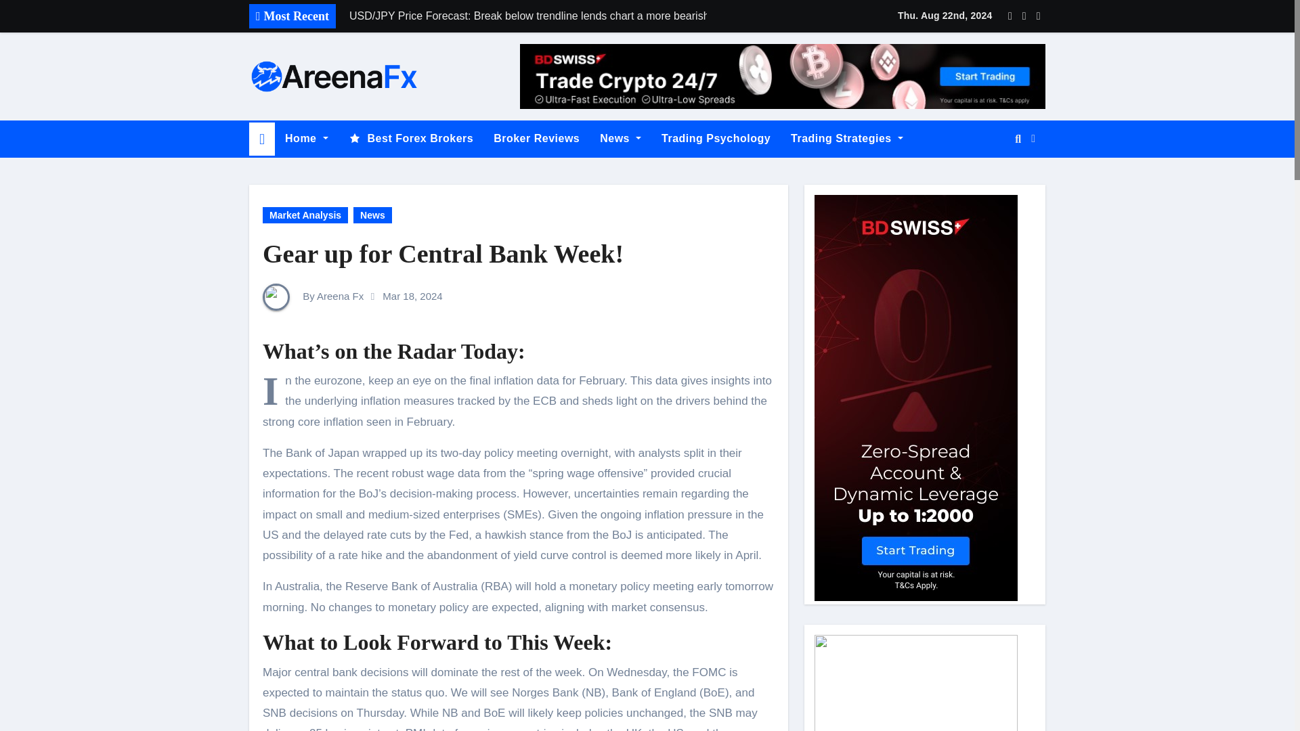  I want to click on Trading Psychology, so click(716, 138).